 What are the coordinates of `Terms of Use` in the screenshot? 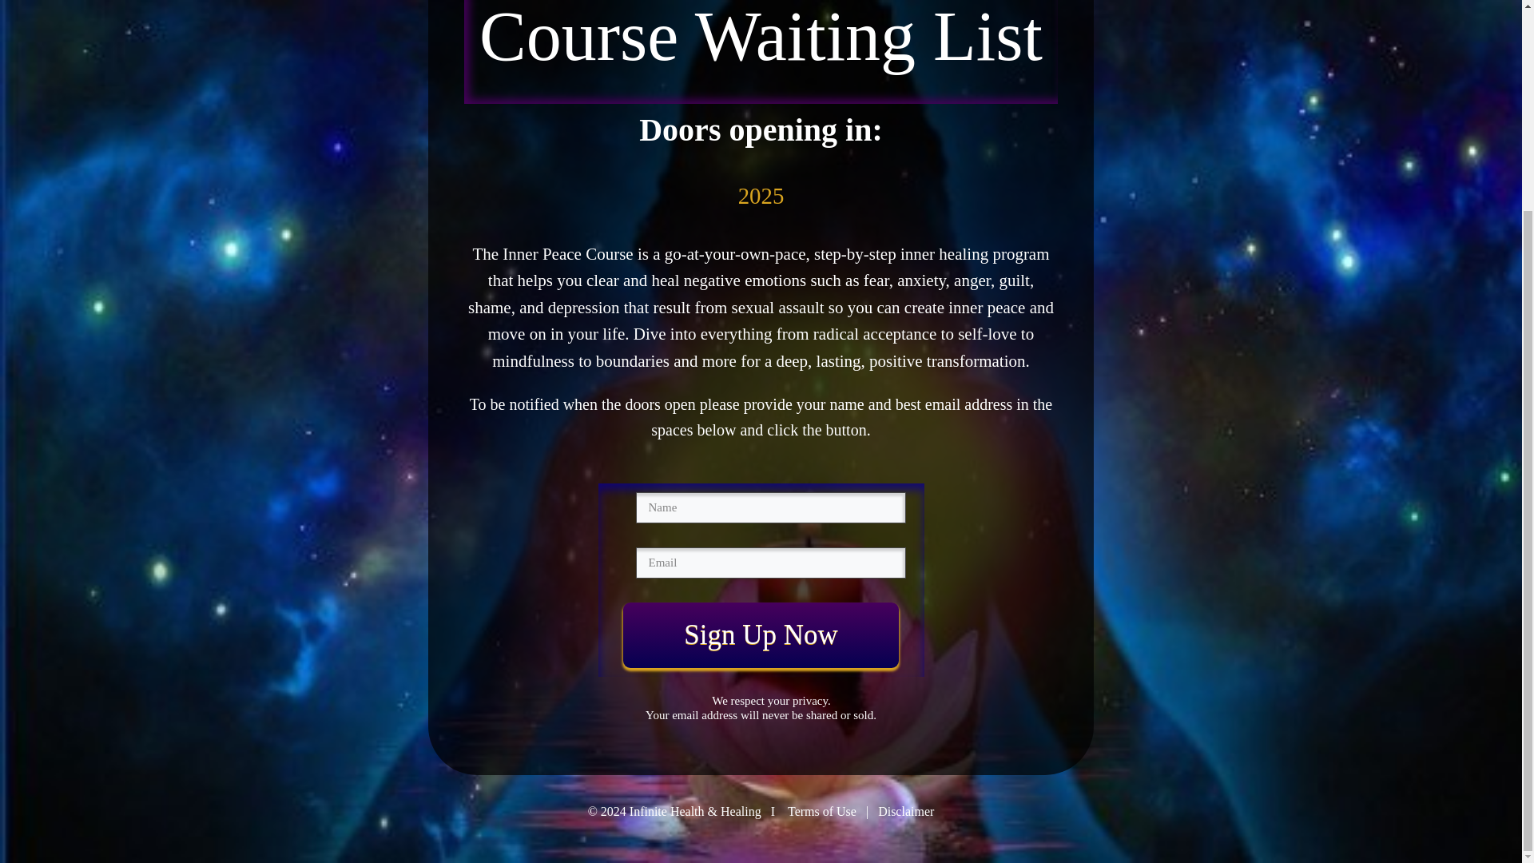 It's located at (821, 810).